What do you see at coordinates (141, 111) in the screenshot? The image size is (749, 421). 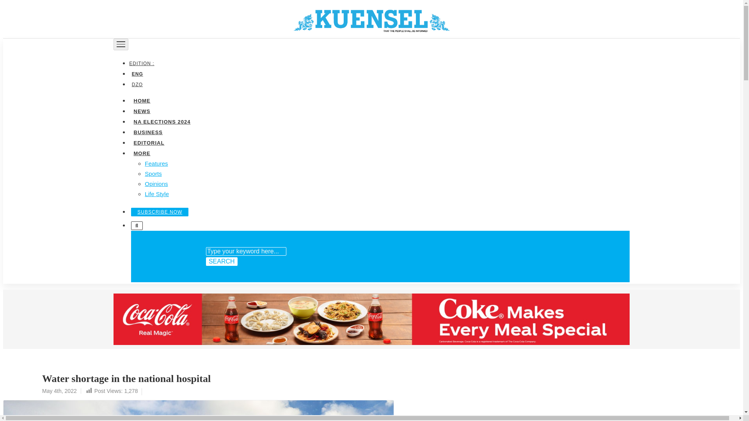 I see `NEWS` at bounding box center [141, 111].